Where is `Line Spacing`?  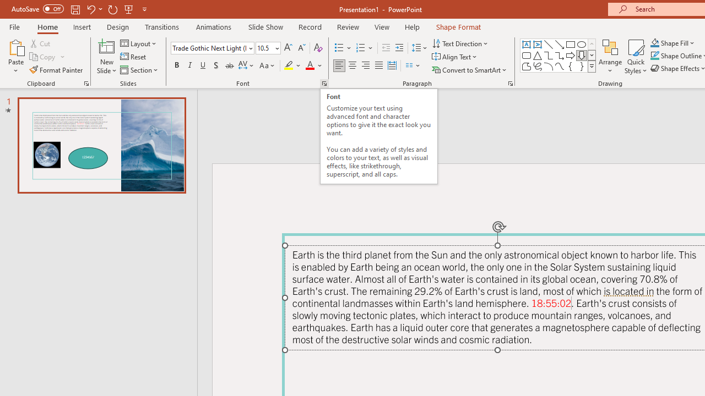 Line Spacing is located at coordinates (420, 48).